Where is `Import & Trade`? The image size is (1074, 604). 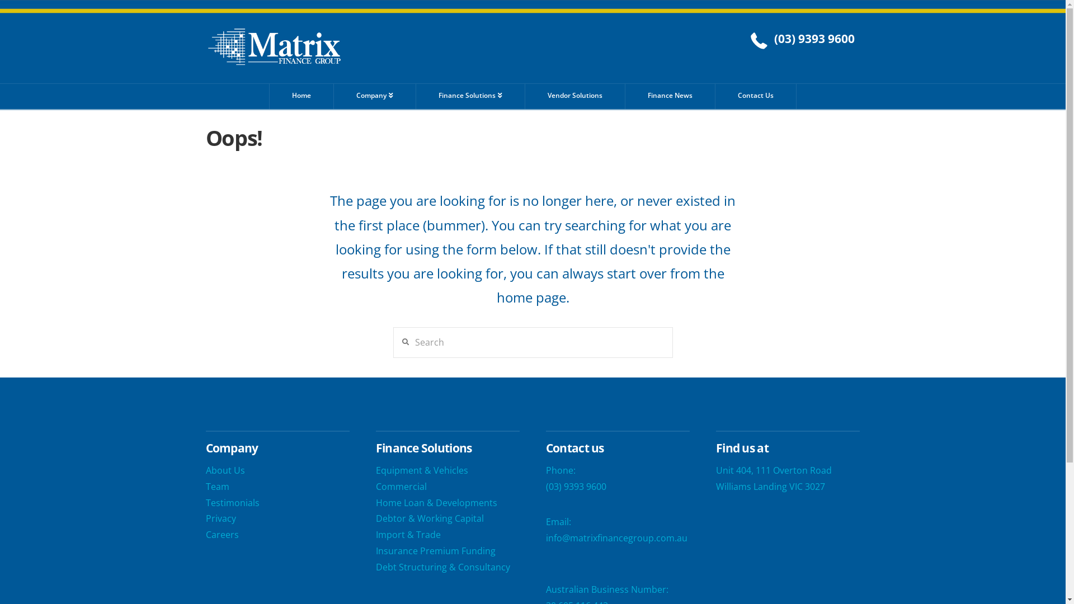
Import & Trade is located at coordinates (408, 535).